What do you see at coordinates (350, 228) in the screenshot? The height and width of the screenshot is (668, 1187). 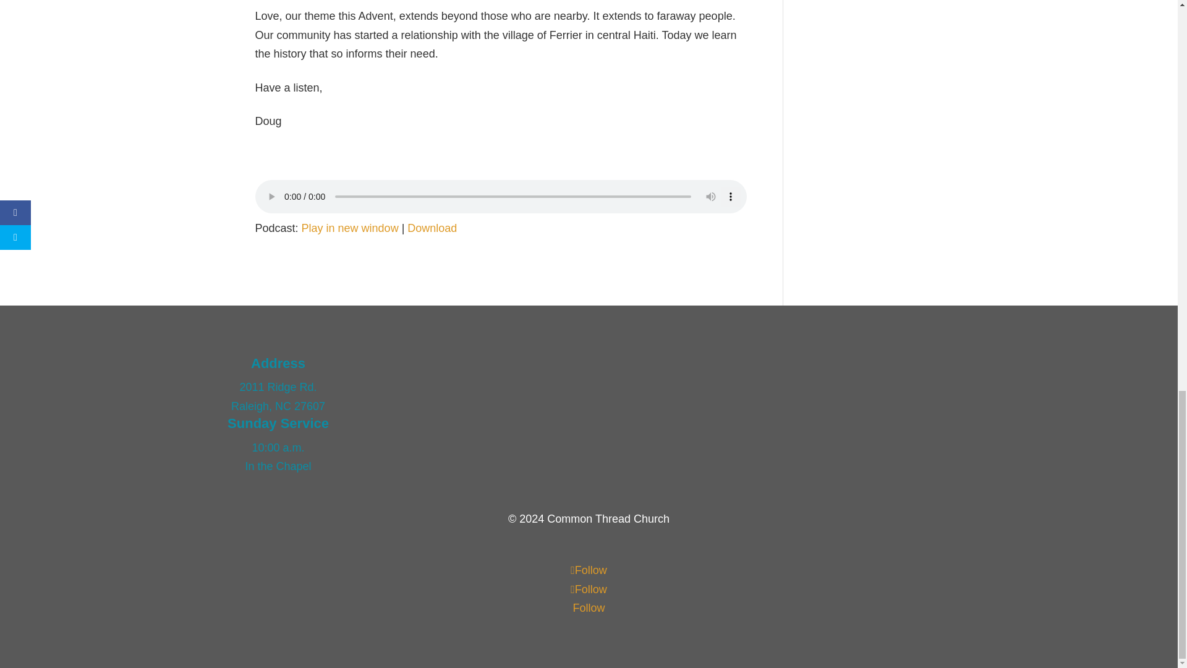 I see `Play in new window` at bounding box center [350, 228].